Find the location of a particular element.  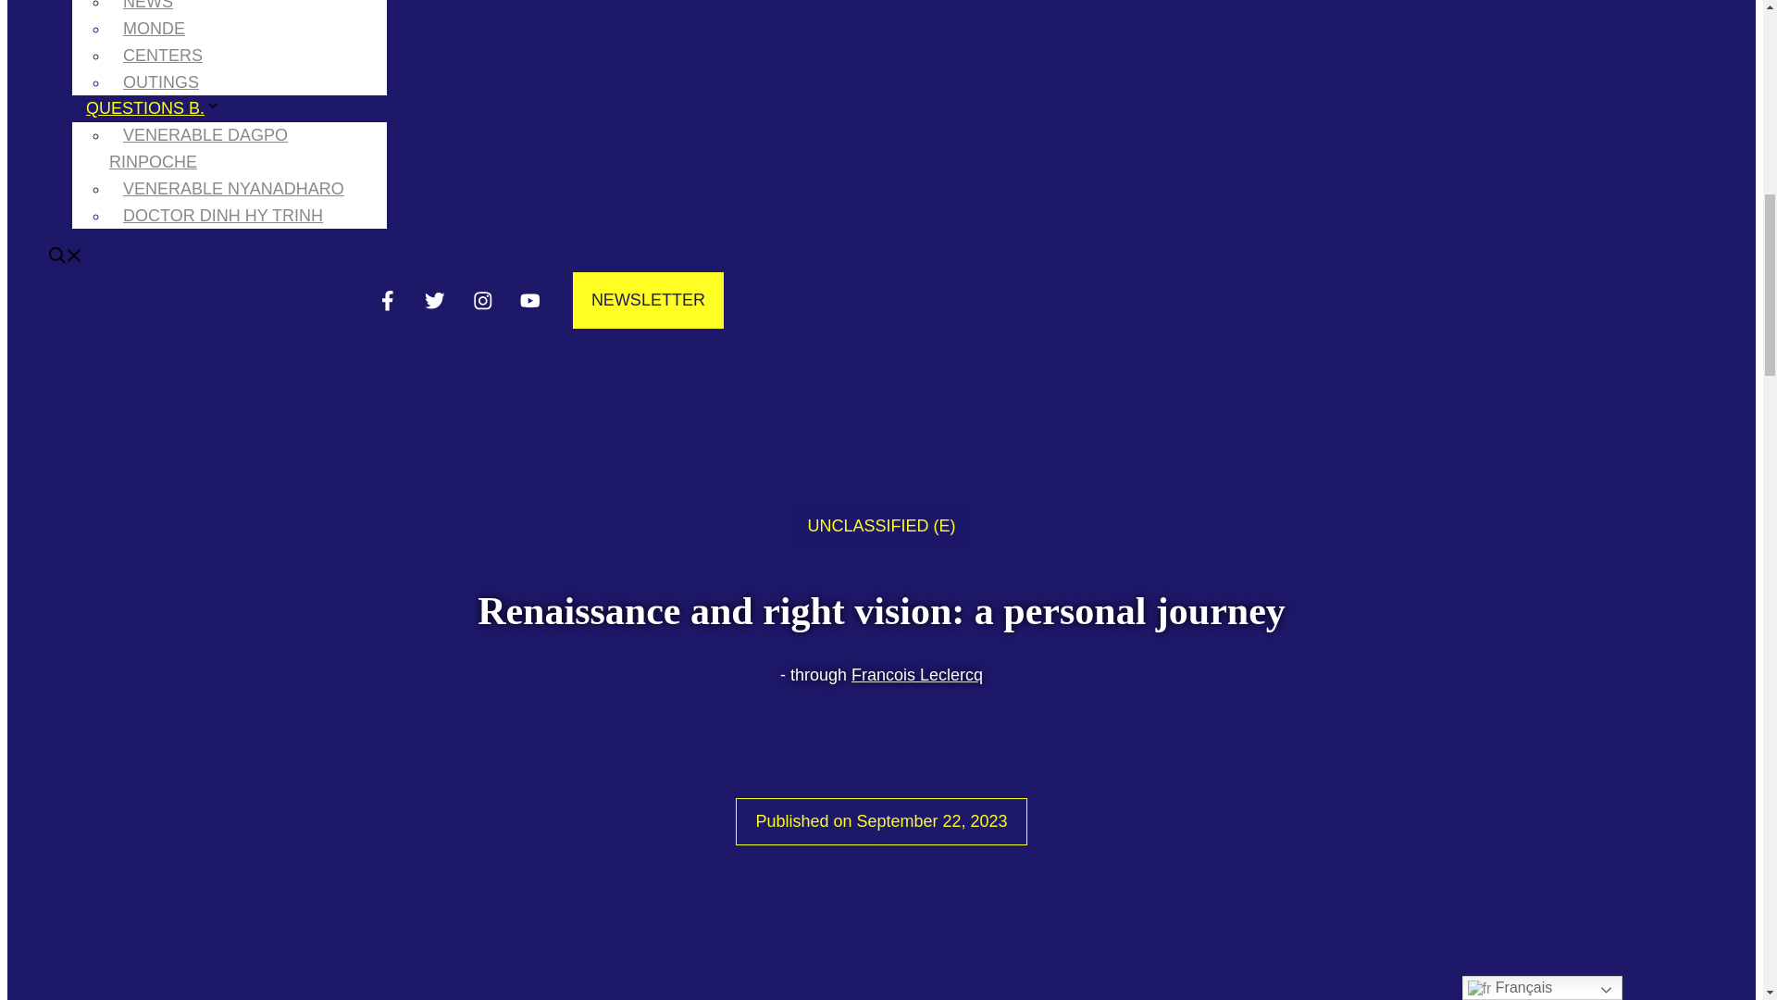

OUTINGS is located at coordinates (161, 81).